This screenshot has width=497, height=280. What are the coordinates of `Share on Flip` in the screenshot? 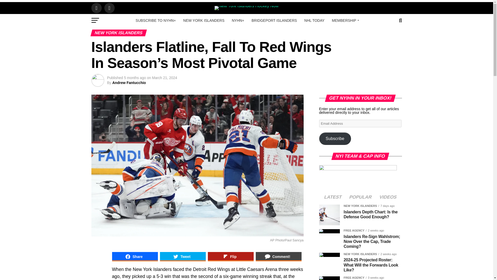 It's located at (230, 257).